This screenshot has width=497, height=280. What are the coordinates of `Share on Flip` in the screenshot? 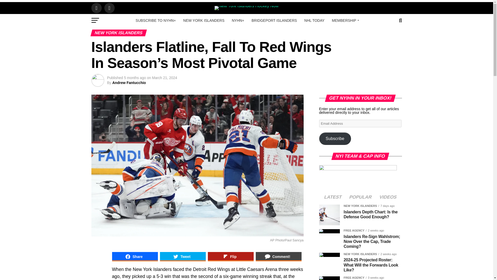 It's located at (230, 257).